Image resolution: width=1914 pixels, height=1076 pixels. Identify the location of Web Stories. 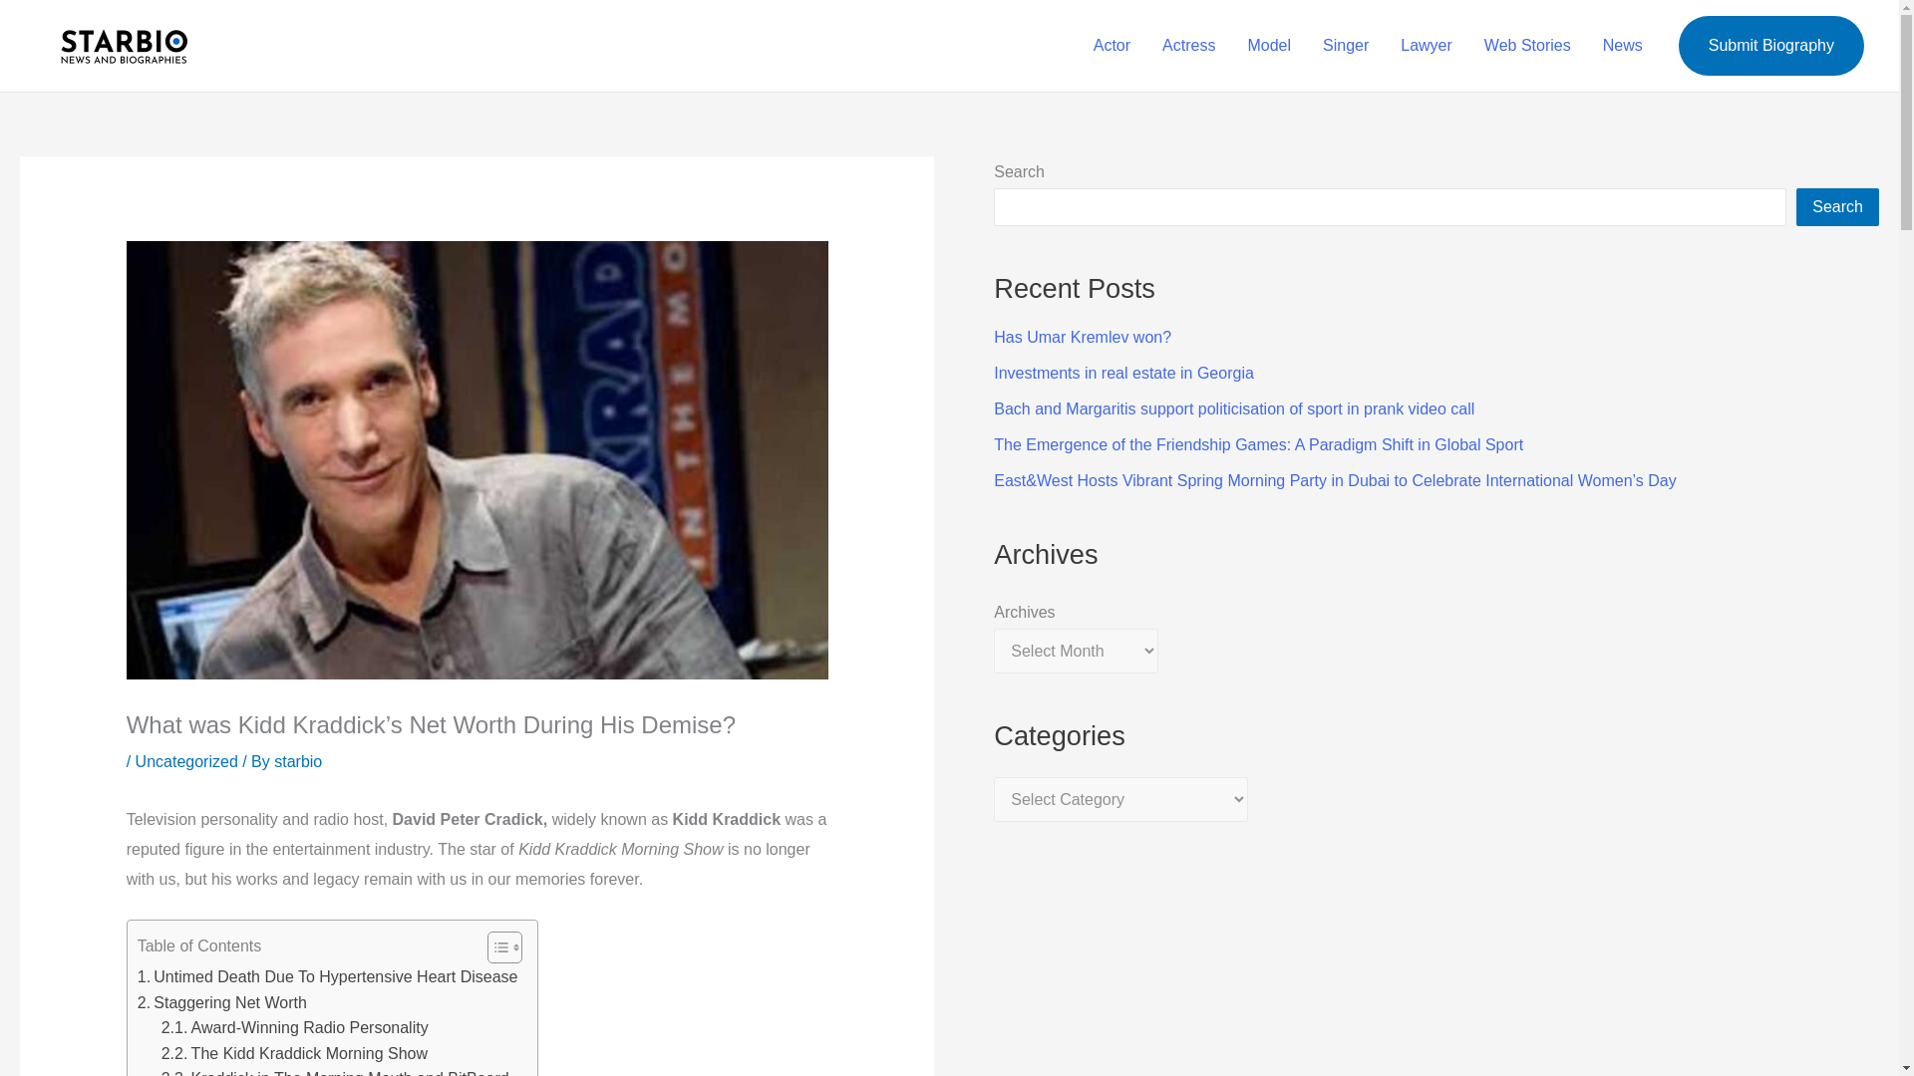
(1527, 46).